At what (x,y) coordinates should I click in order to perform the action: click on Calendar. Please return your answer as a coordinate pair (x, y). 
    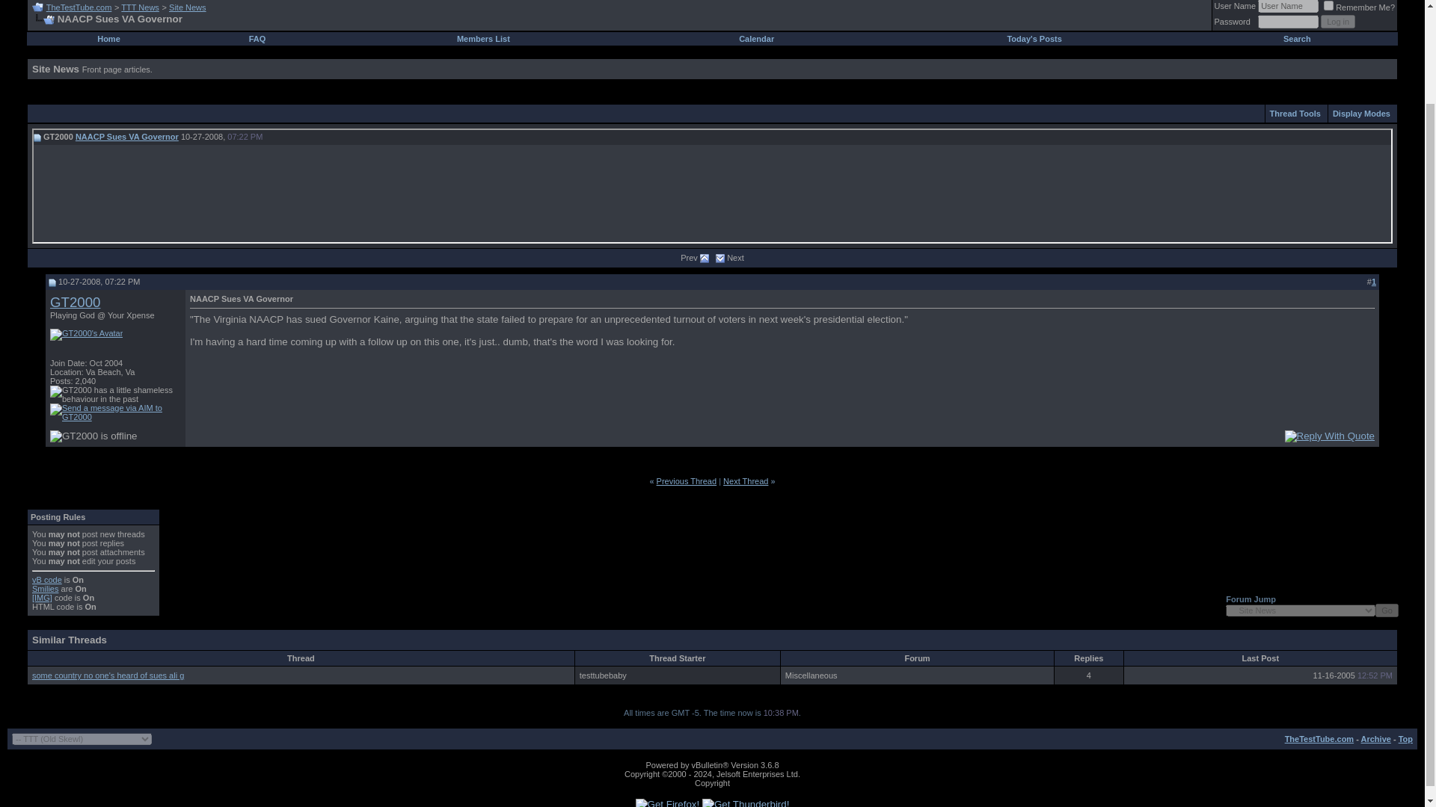
    Looking at the image, I should click on (756, 39).